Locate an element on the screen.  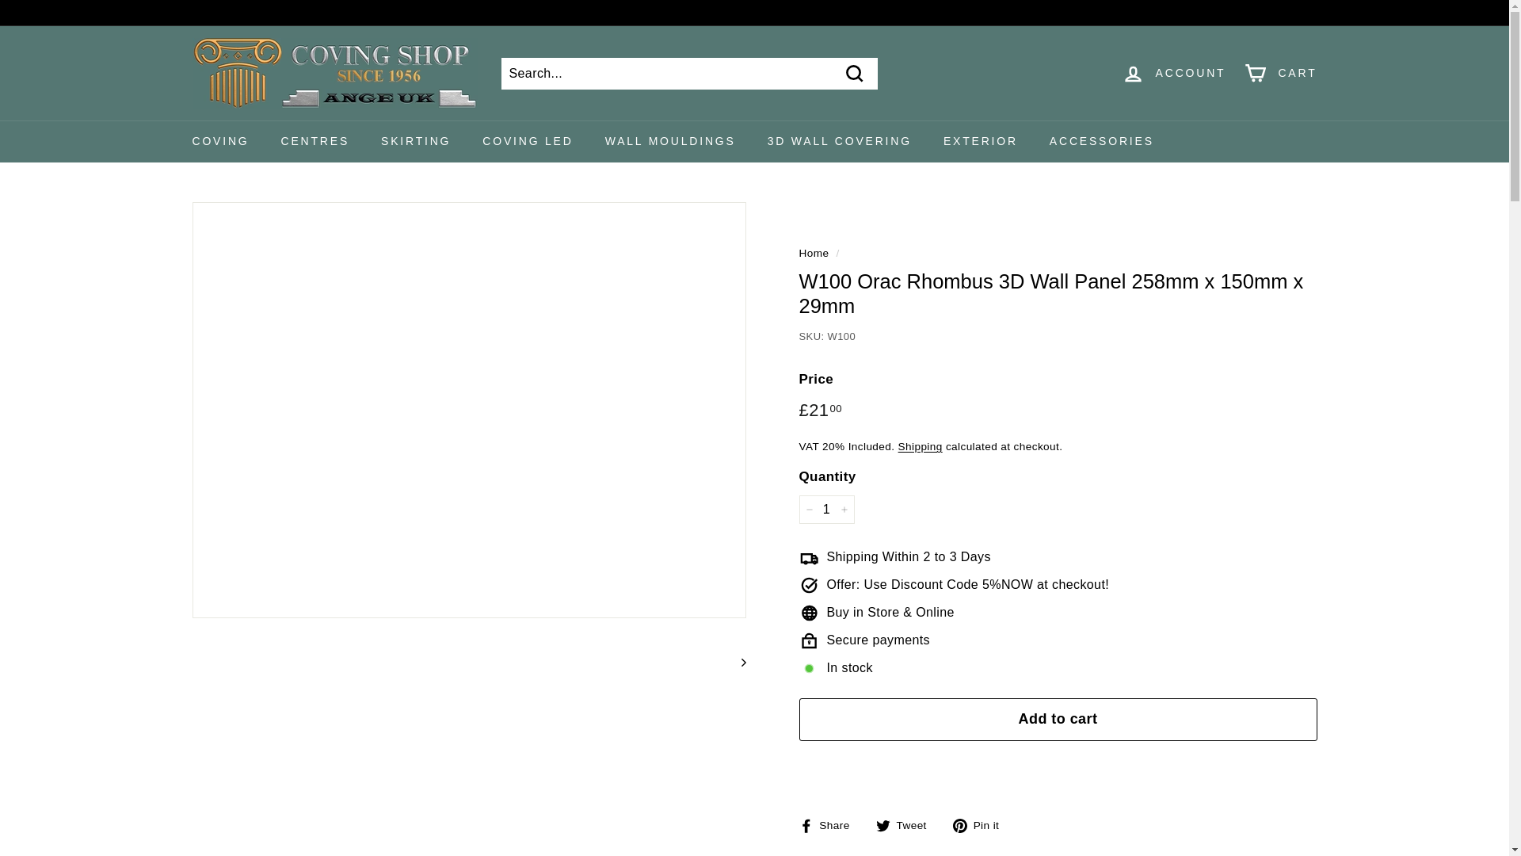
SKIRTING is located at coordinates (415, 141).